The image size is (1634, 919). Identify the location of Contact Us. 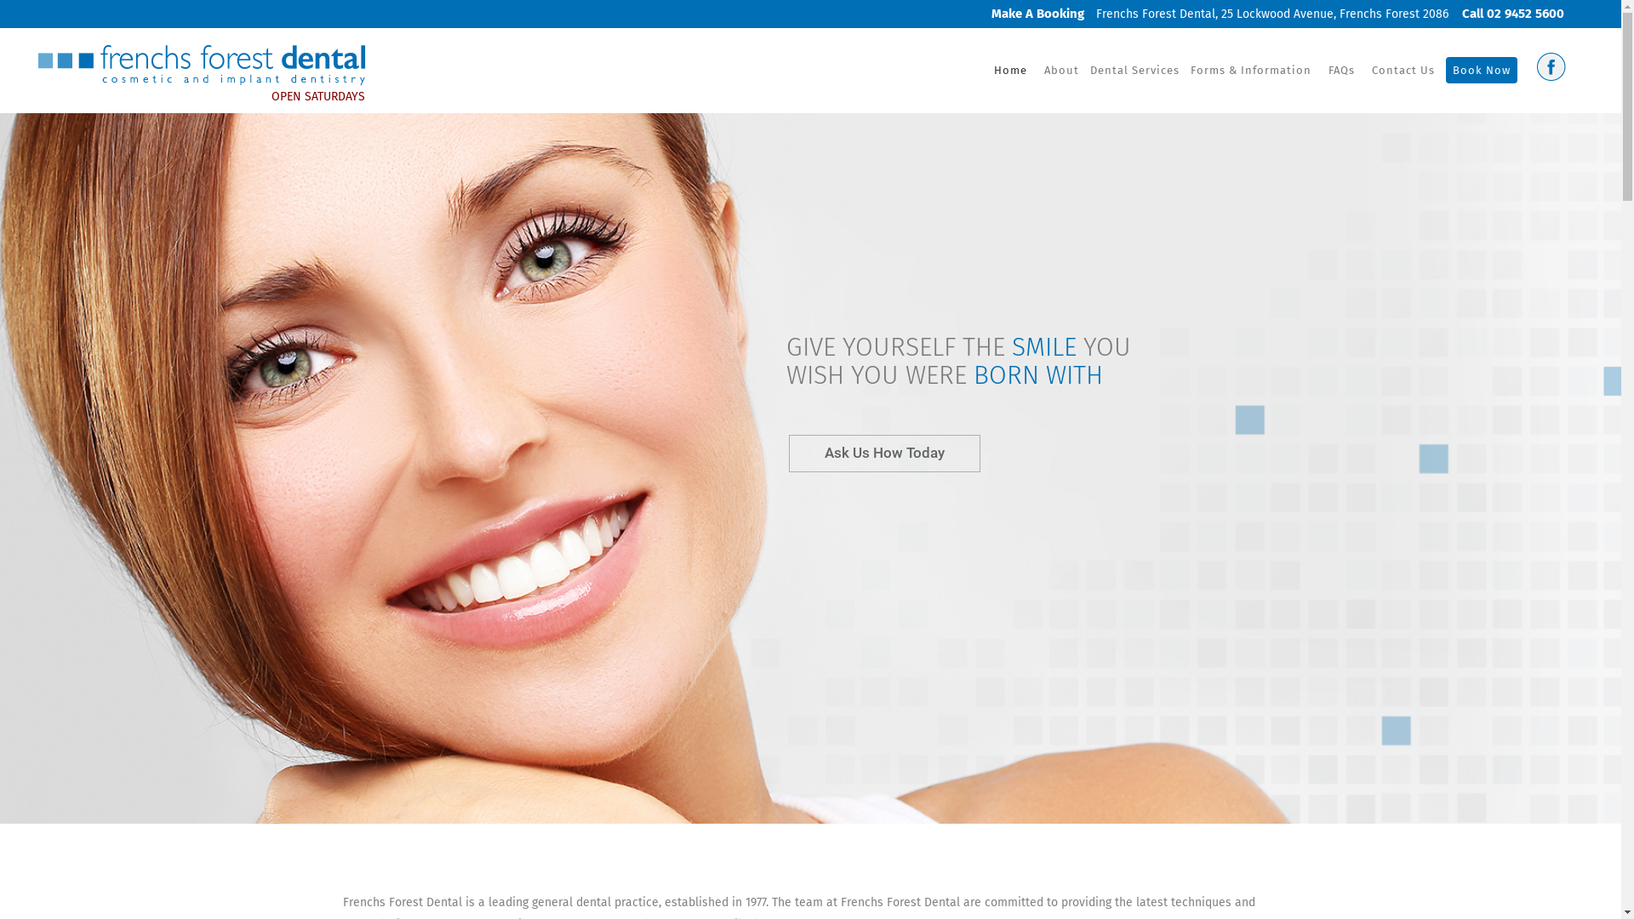
(1403, 71).